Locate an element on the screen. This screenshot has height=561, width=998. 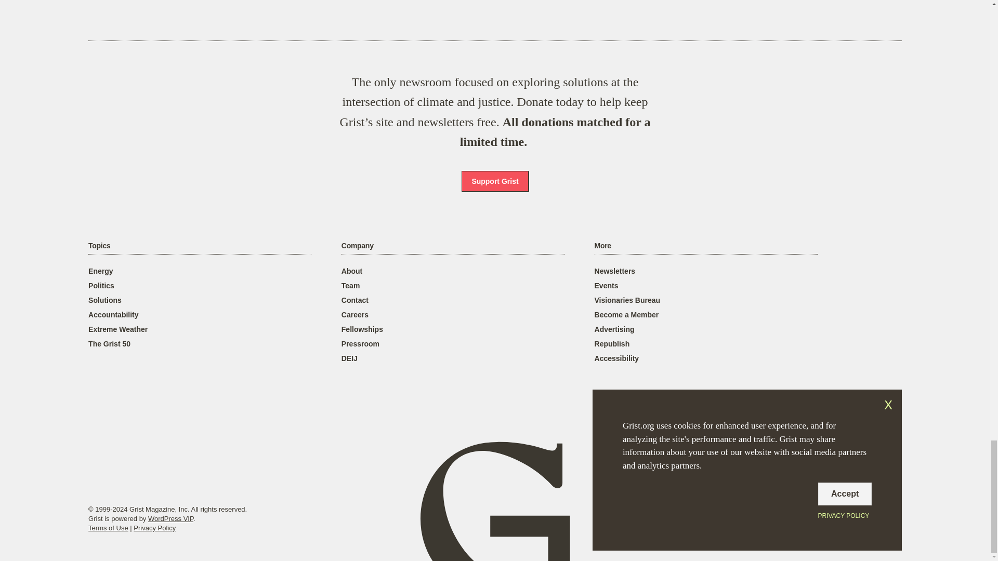
Topics is located at coordinates (99, 246).